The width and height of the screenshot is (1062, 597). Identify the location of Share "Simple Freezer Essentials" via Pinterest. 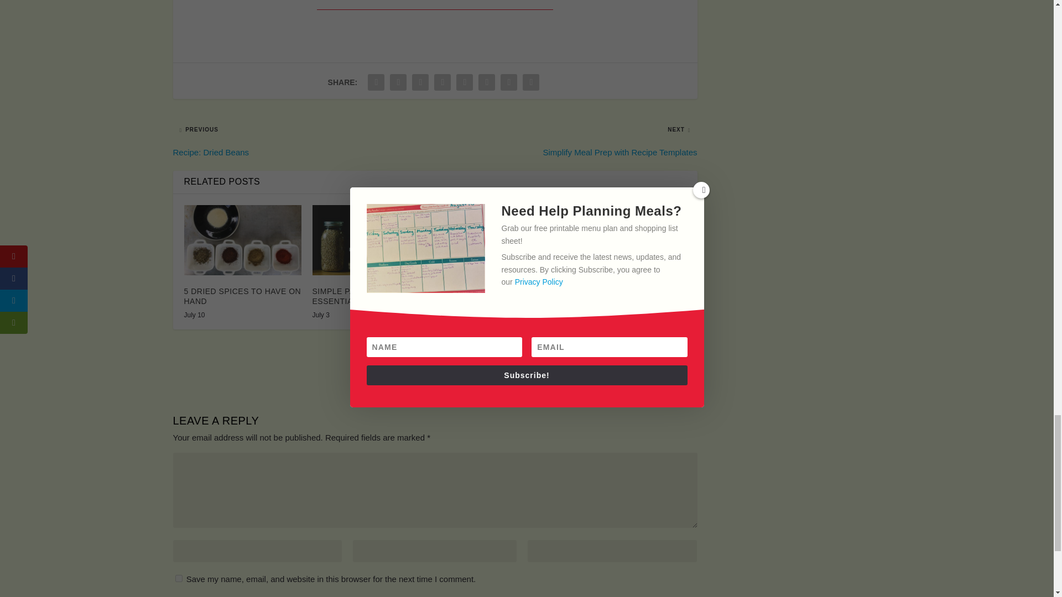
(465, 82).